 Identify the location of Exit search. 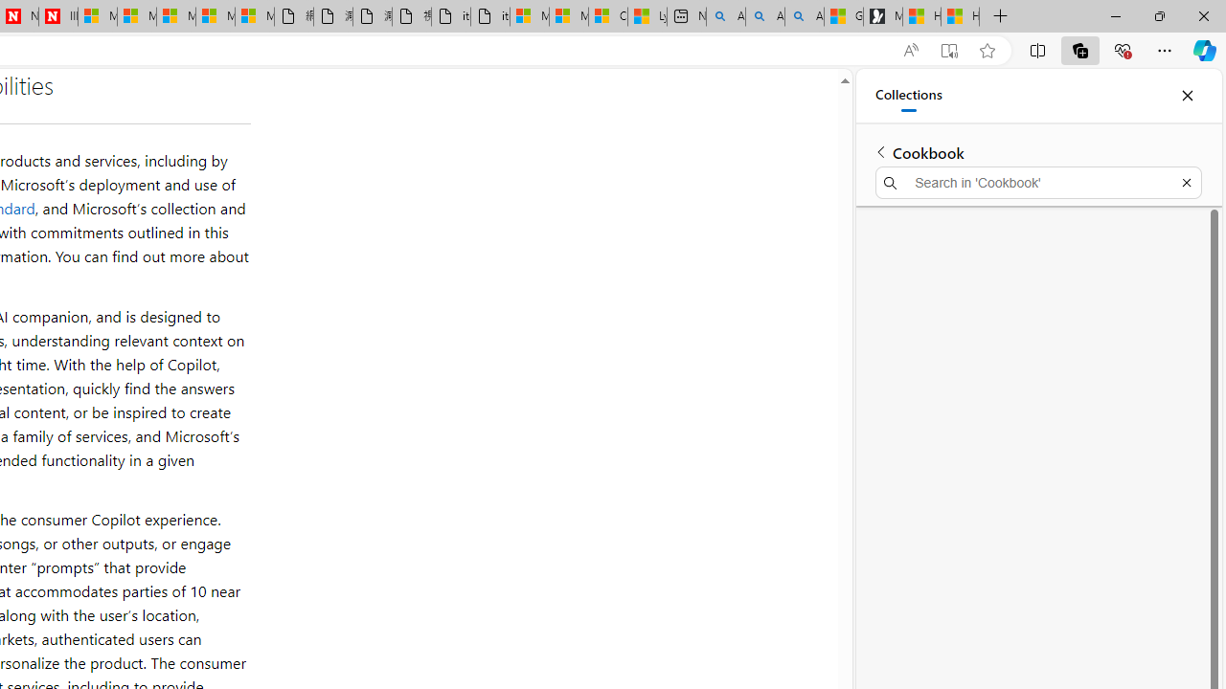
(1186, 182).